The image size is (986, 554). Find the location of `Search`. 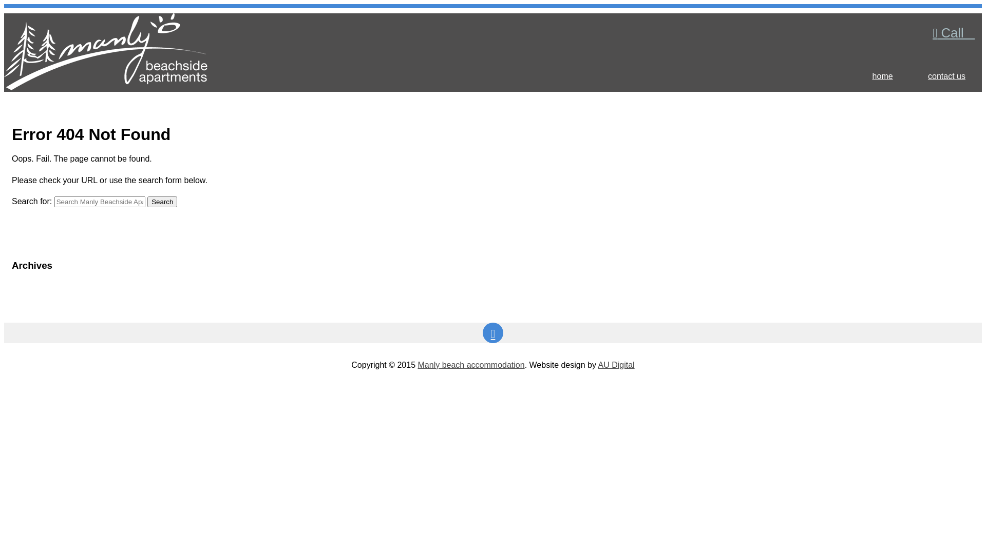

Search is located at coordinates (162, 202).